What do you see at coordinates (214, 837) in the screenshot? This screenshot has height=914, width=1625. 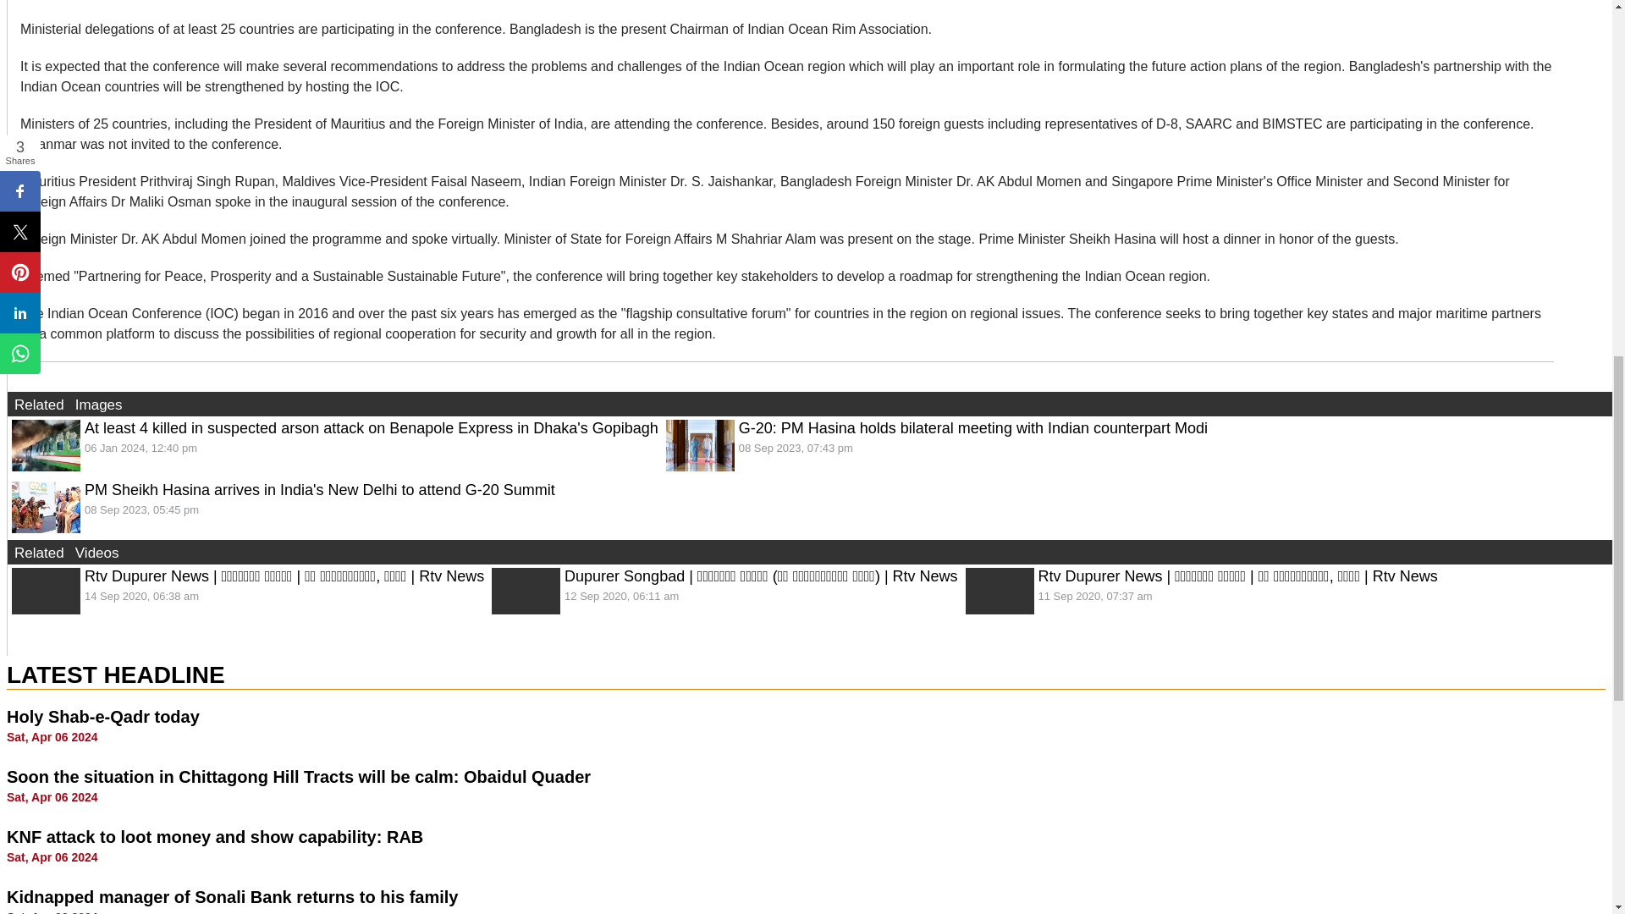 I see `KNF attack to loot money and show capability: RAB` at bounding box center [214, 837].